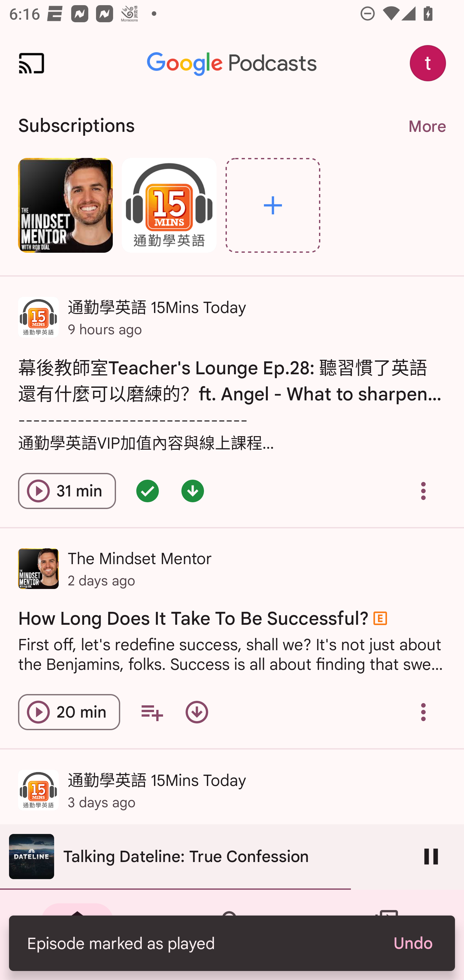 This screenshot has height=980, width=464. I want to click on 通勤學英語 15Mins Today, so click(169, 205).